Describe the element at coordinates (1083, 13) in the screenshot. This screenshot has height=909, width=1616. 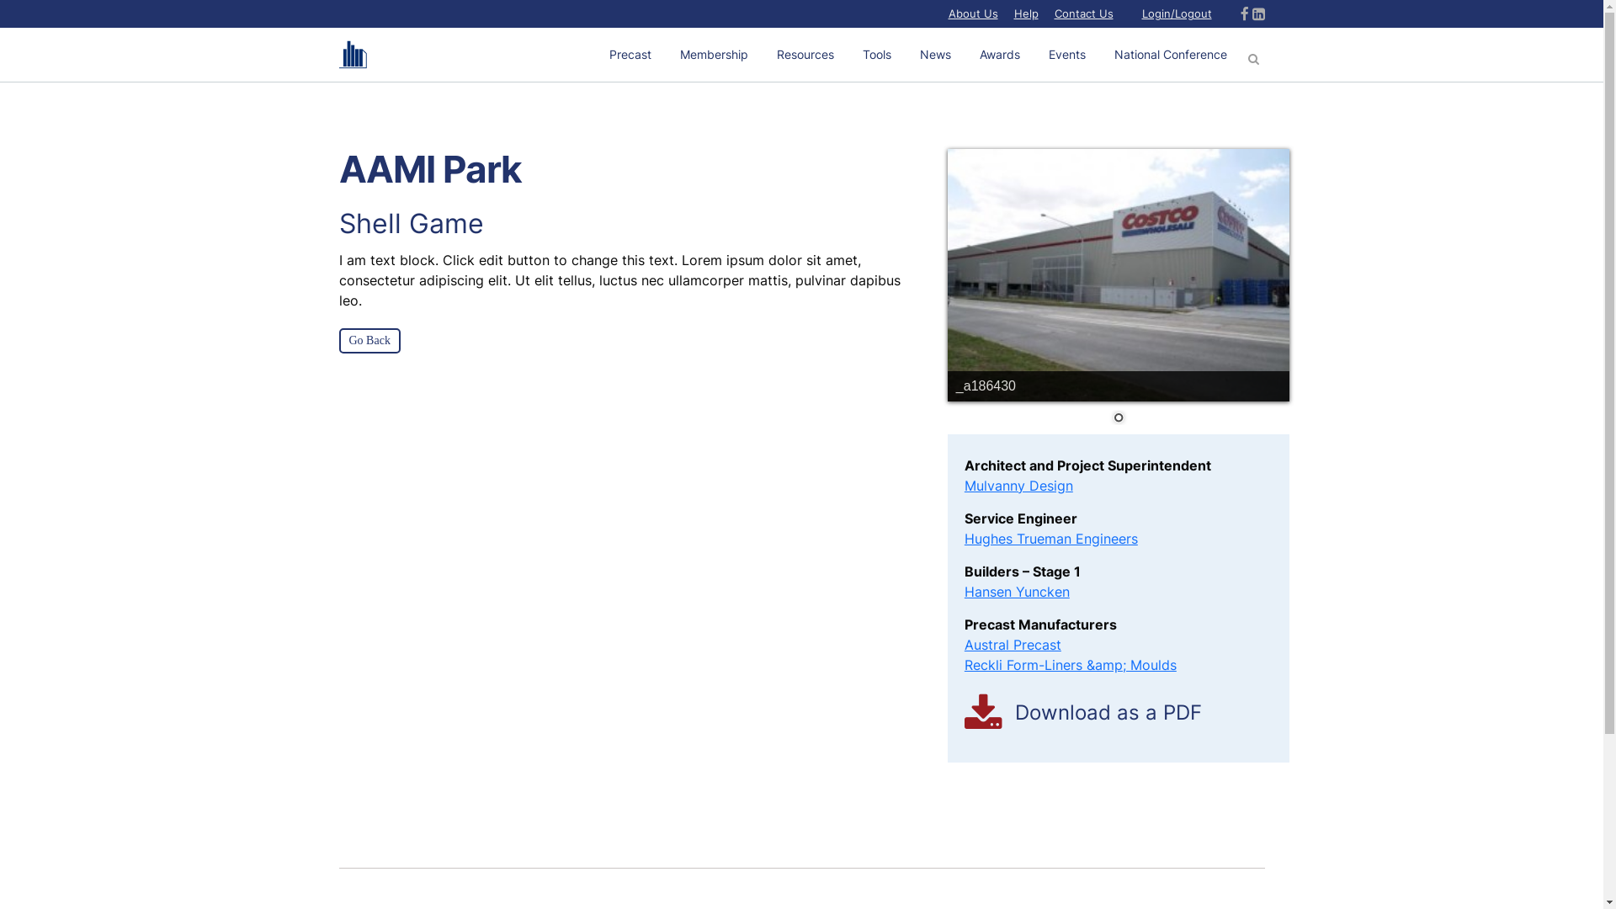
I see `Contact Us` at that location.